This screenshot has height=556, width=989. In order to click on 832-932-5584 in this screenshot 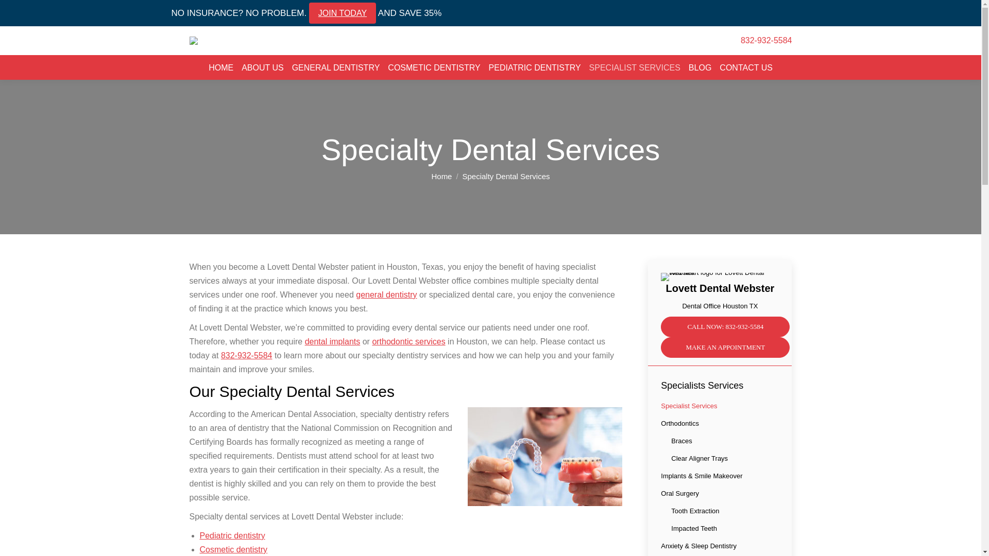, I will do `click(766, 40)`.